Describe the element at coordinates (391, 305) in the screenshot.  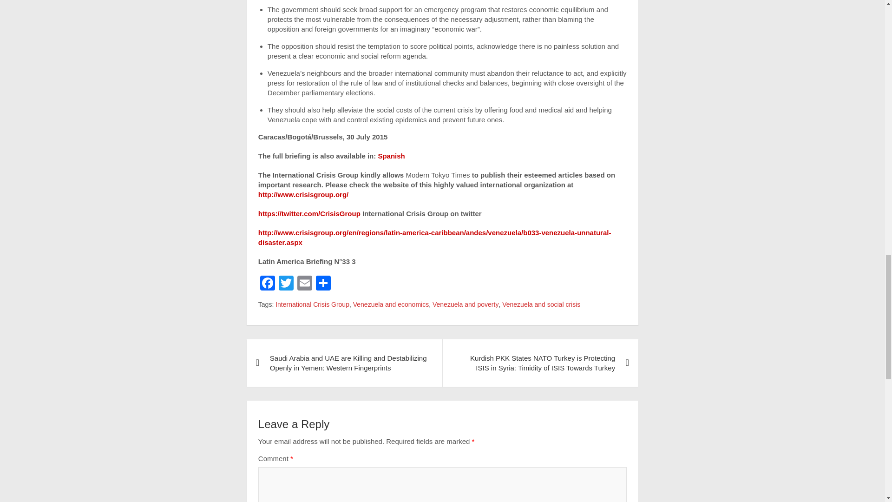
I see `Venezuela and economics` at that location.